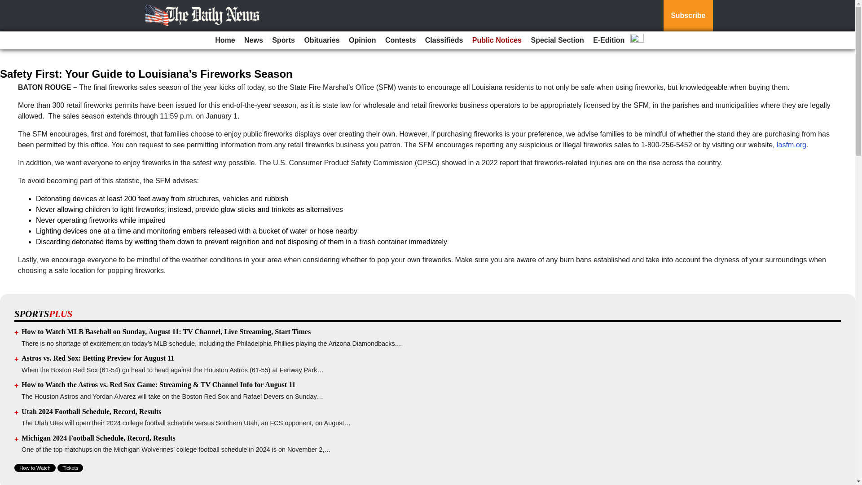 The width and height of the screenshot is (862, 485). Describe the element at coordinates (609, 40) in the screenshot. I see `E-Edition` at that location.